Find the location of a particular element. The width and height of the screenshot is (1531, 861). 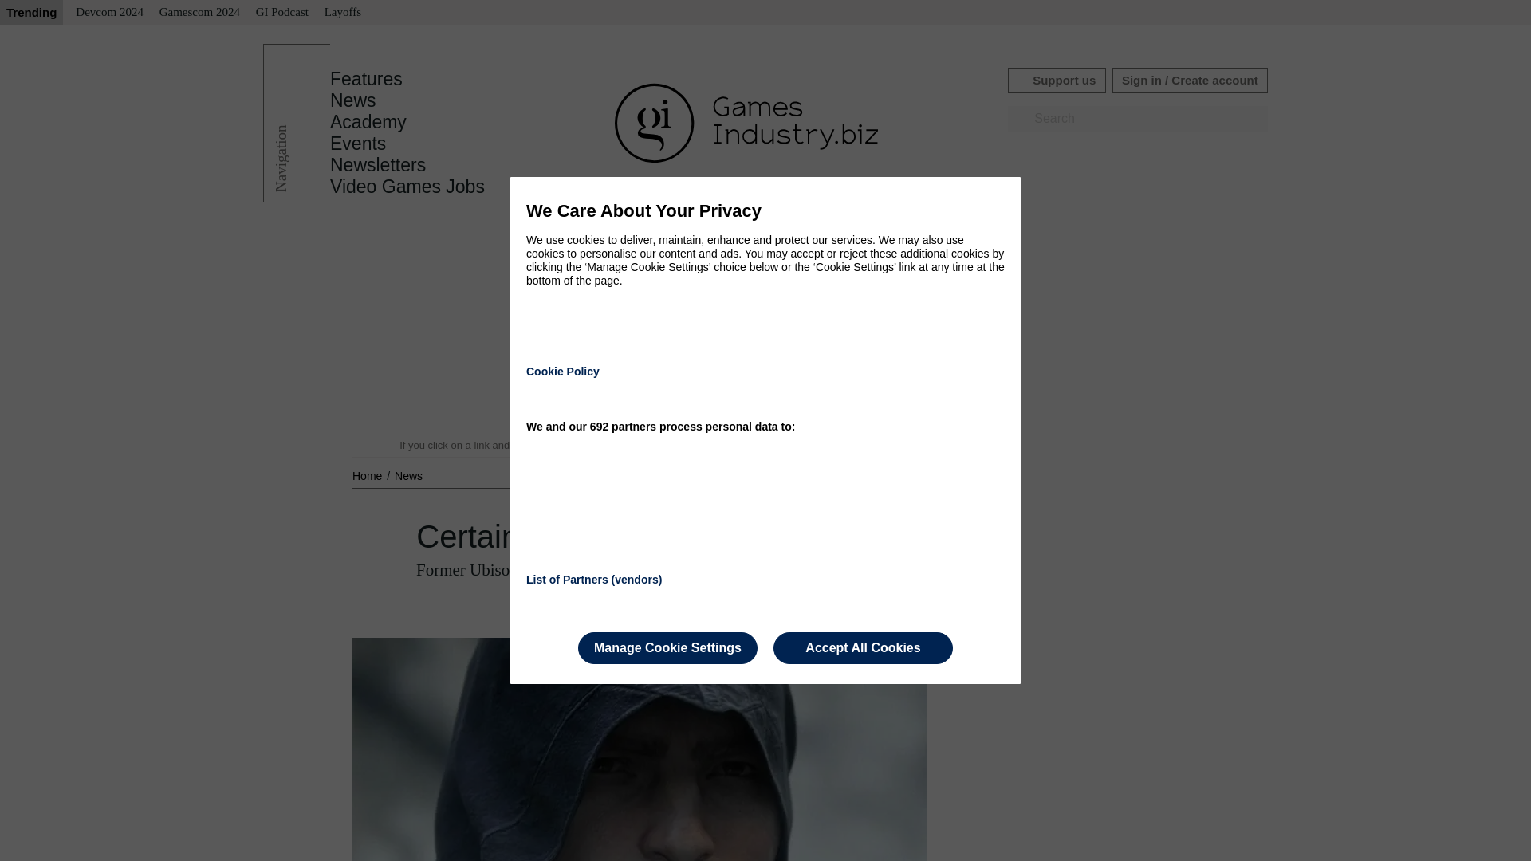

GI Podcast is located at coordinates (282, 13).